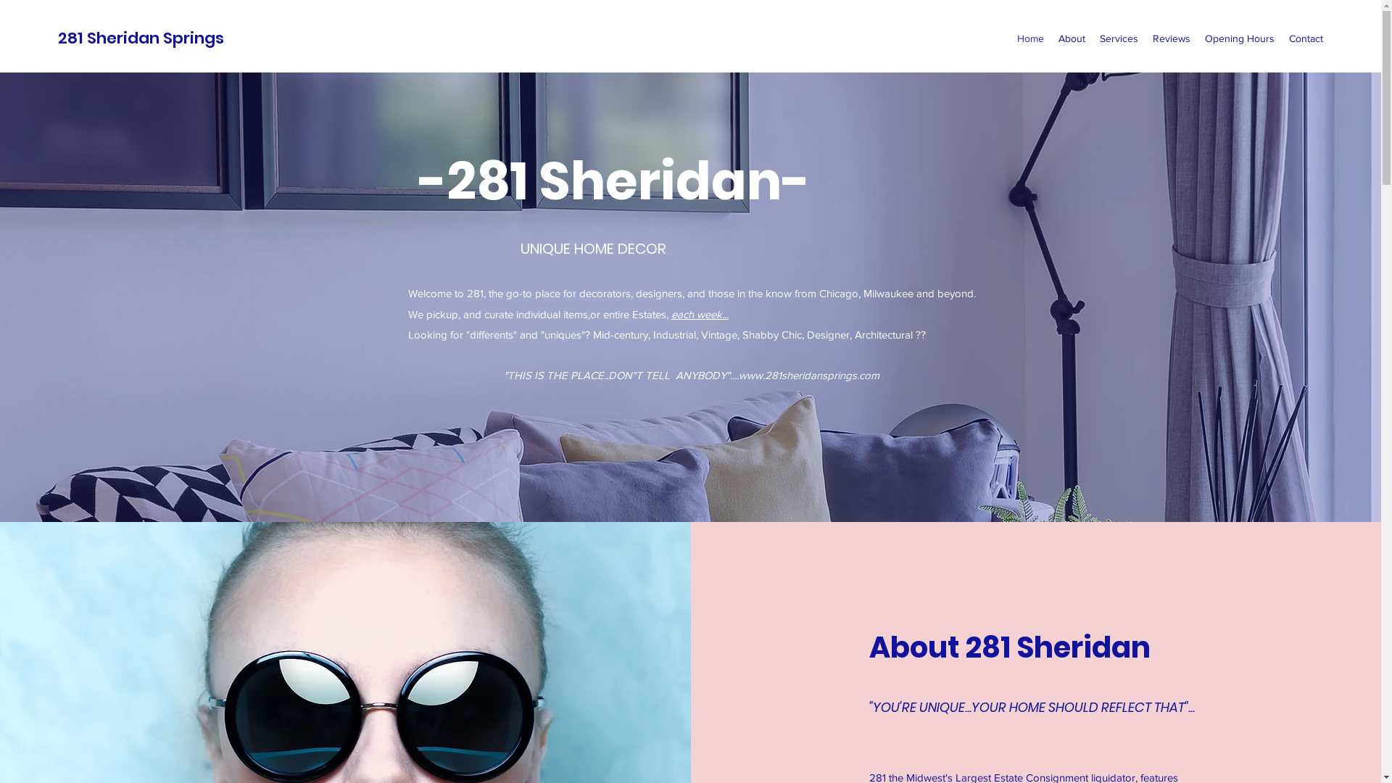 The image size is (1392, 783). I want to click on 281 Sheridan Springs, so click(141, 38).